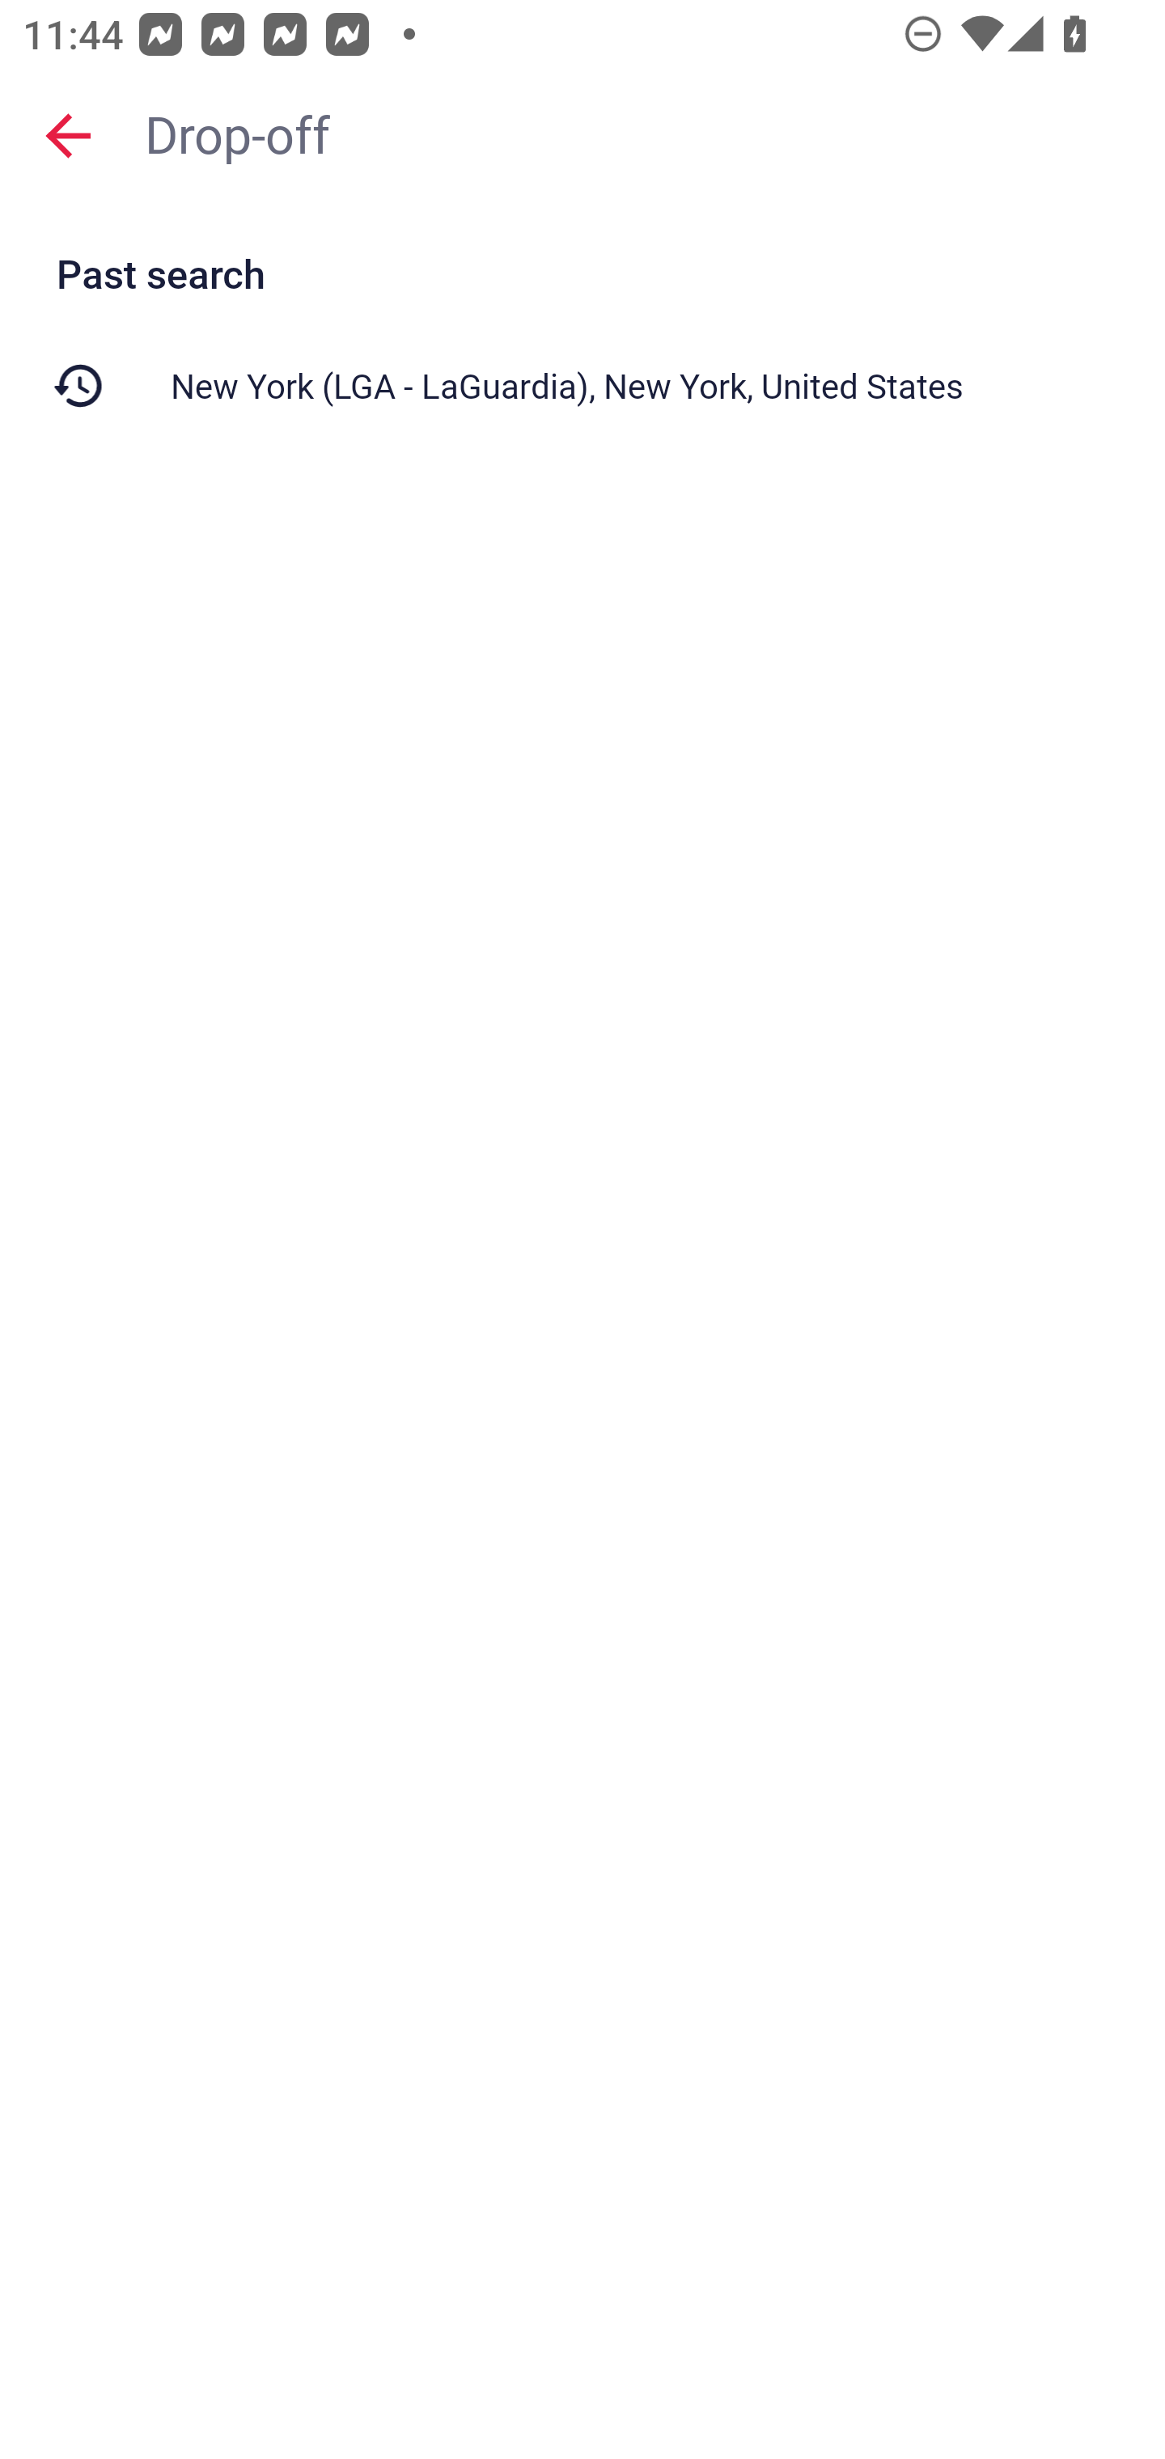 The height and width of the screenshot is (2459, 1165). Describe the element at coordinates (68, 134) in the screenshot. I see `Close search screen` at that location.